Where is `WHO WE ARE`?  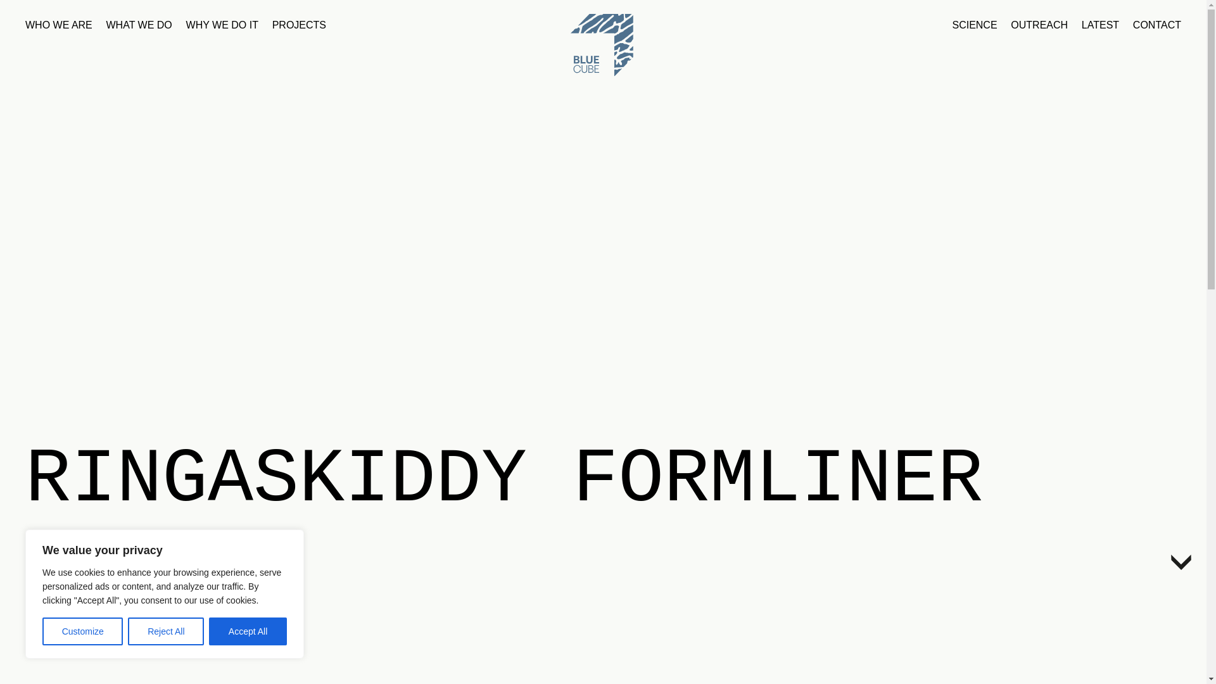 WHO WE ARE is located at coordinates (58, 27).